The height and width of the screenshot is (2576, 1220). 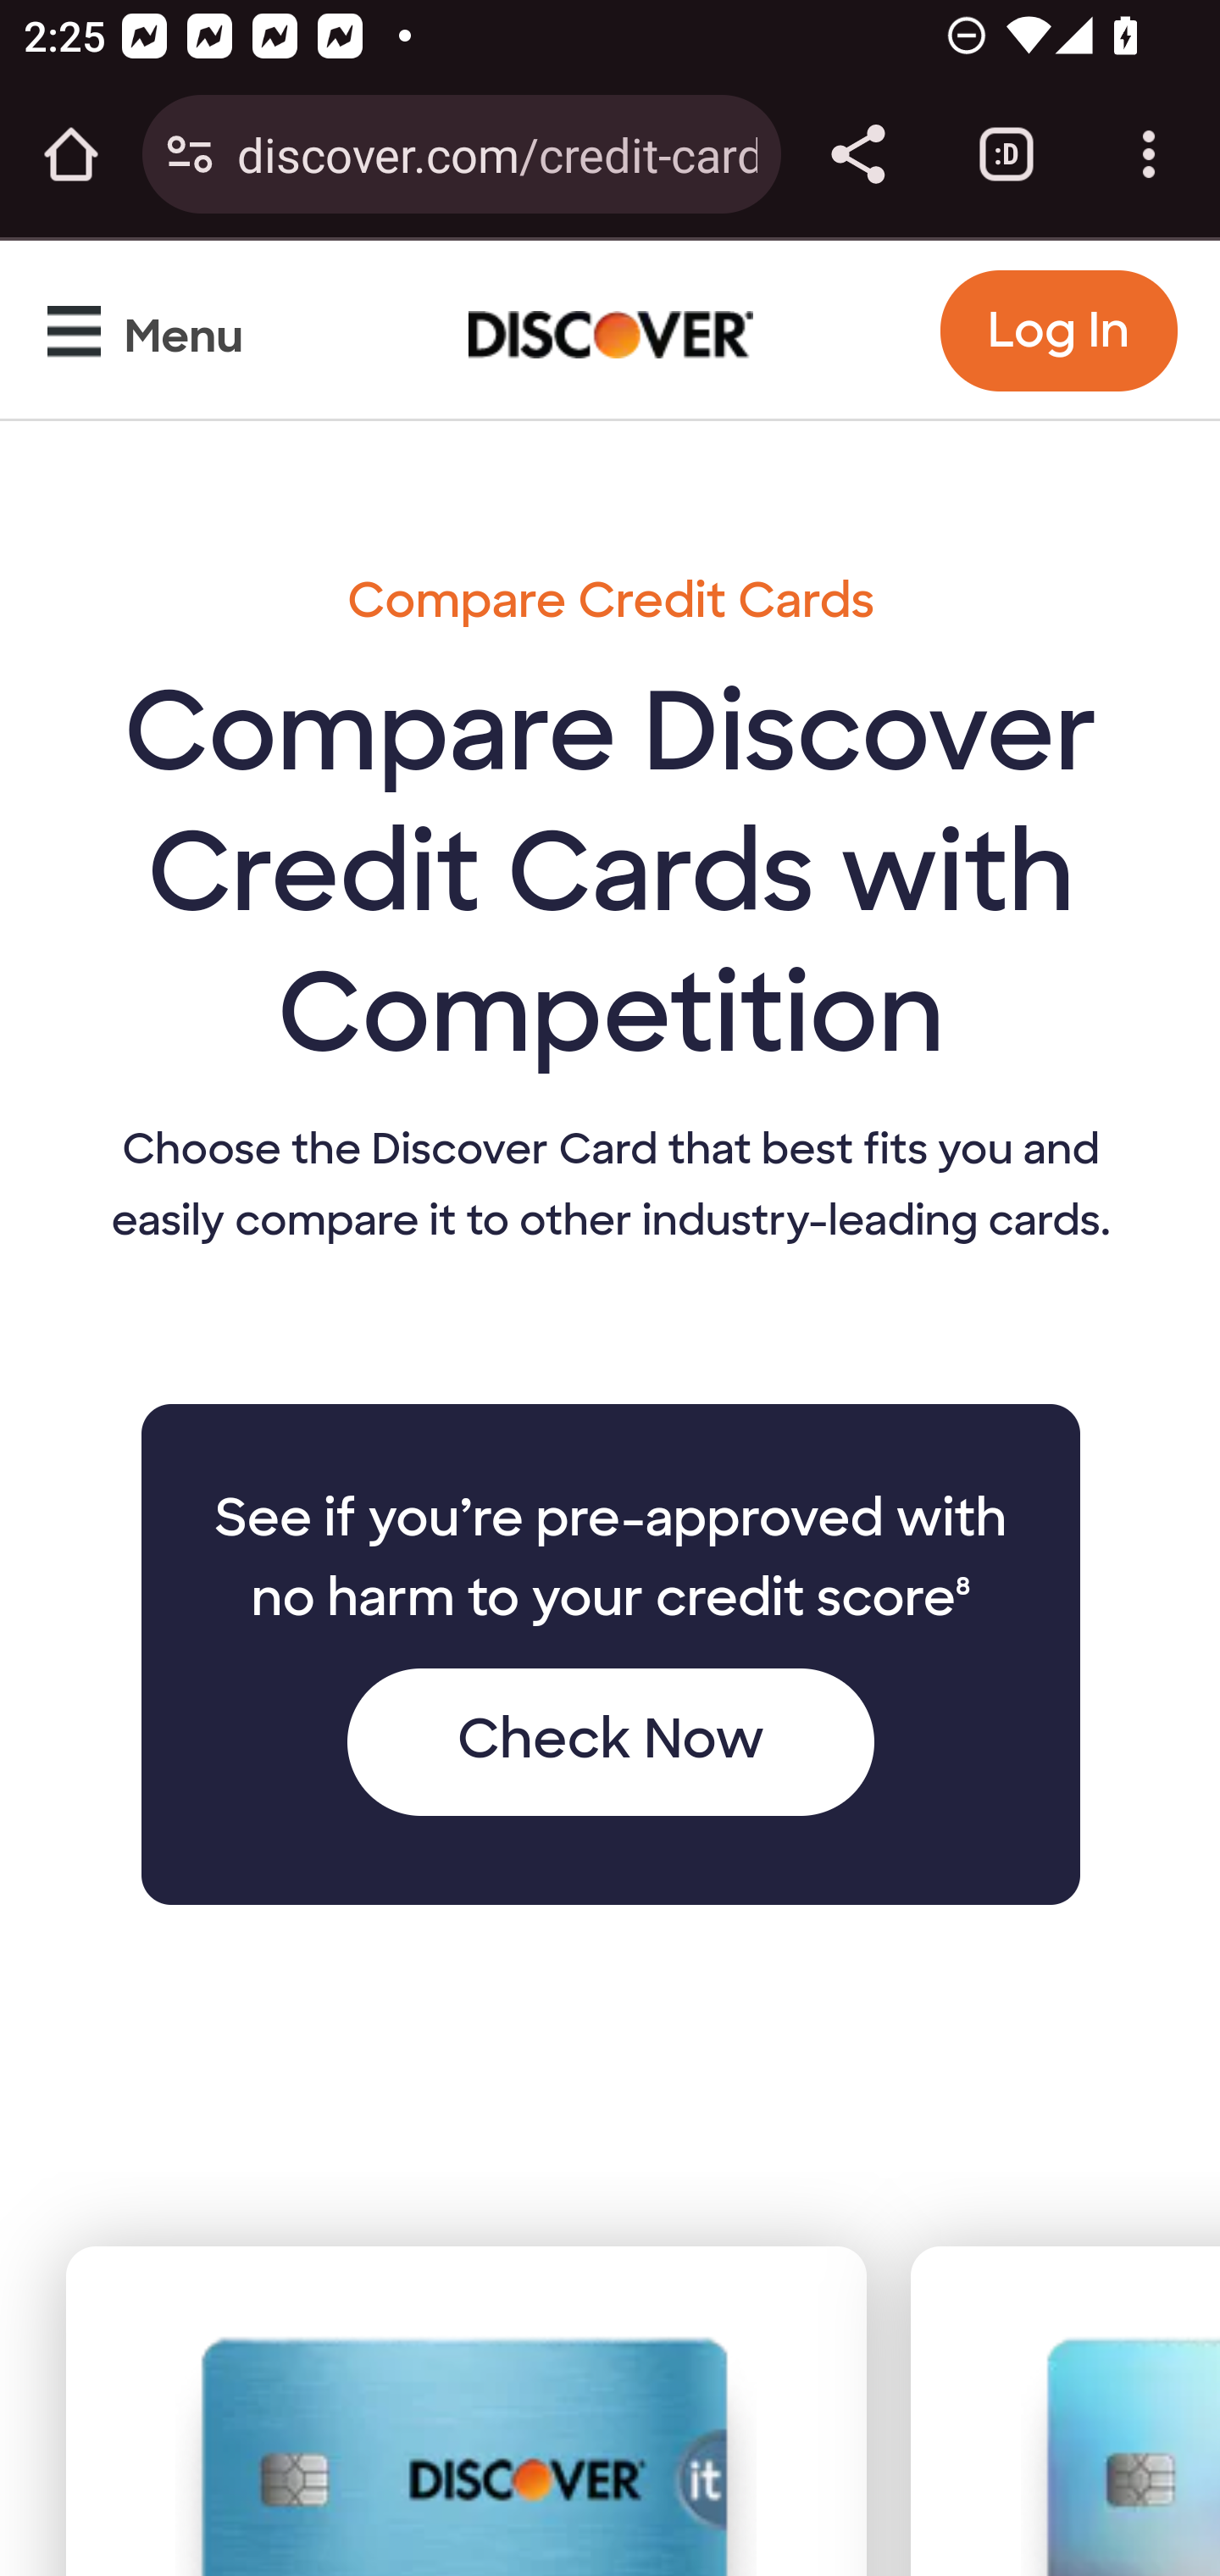 I want to click on Discover it® Cashback Credit Card, so click(x=466, y=2455).